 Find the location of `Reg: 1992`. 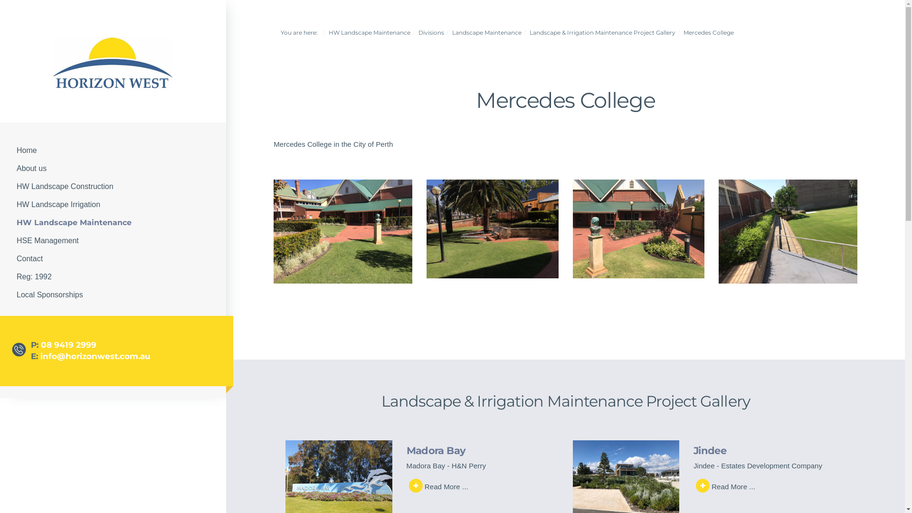

Reg: 1992 is located at coordinates (113, 277).